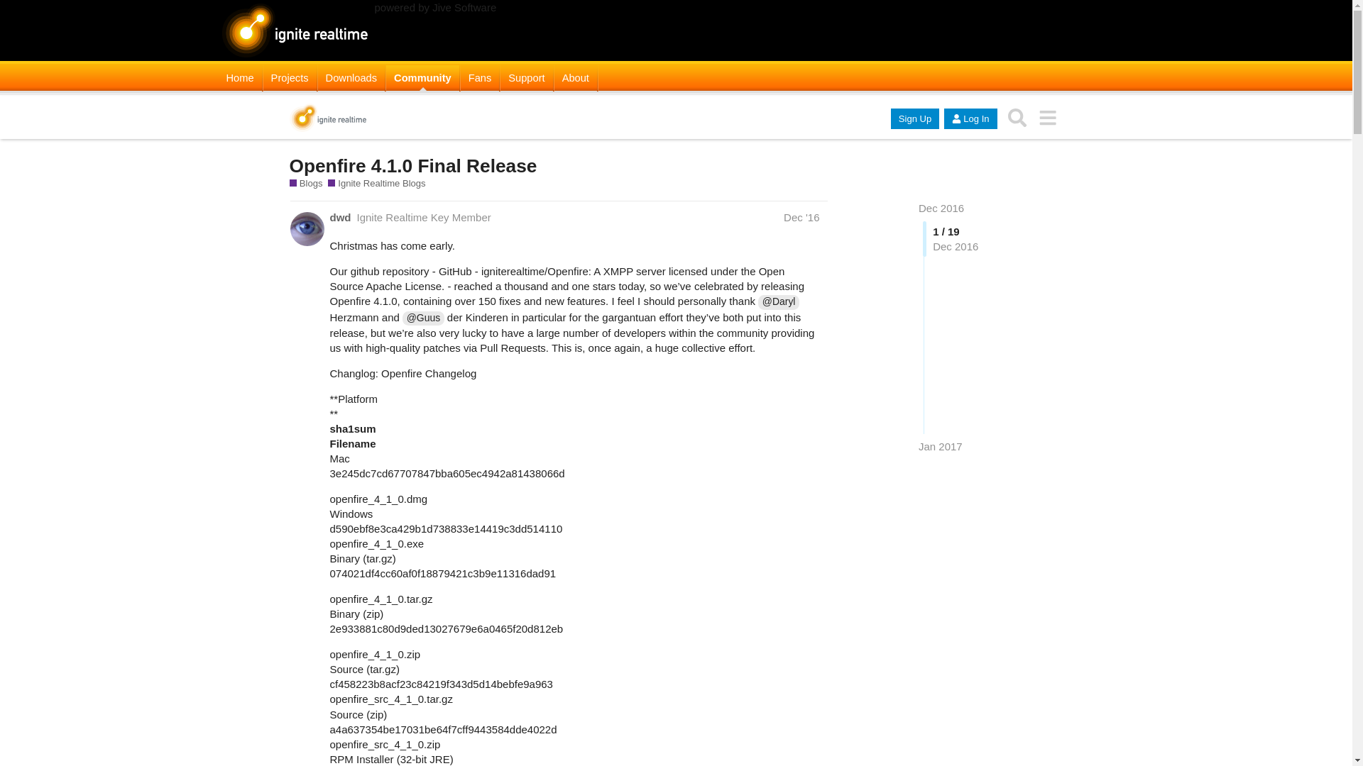 The width and height of the screenshot is (1363, 766). What do you see at coordinates (970, 119) in the screenshot?
I see `Log In` at bounding box center [970, 119].